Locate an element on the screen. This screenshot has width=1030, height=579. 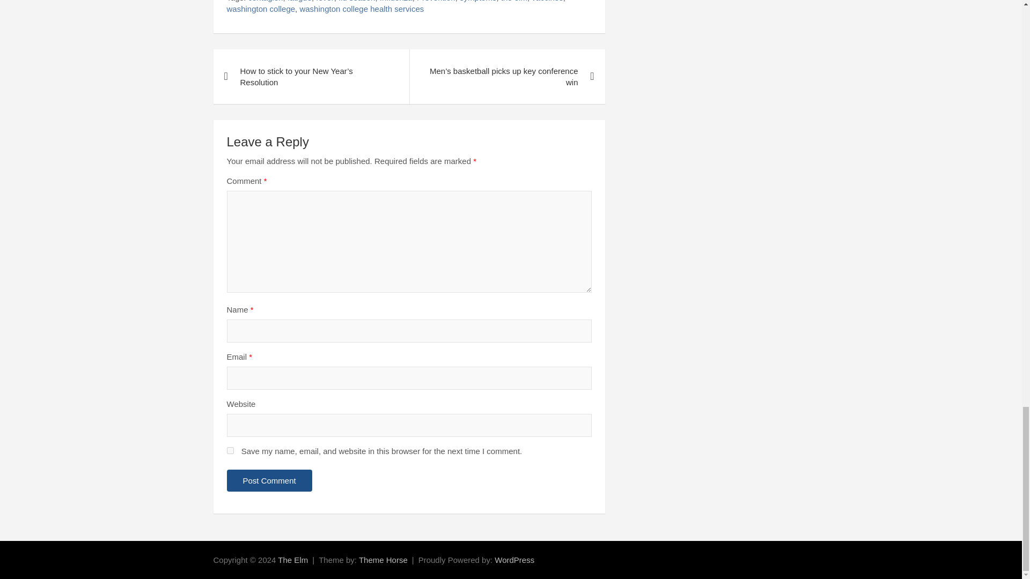
yes is located at coordinates (230, 450).